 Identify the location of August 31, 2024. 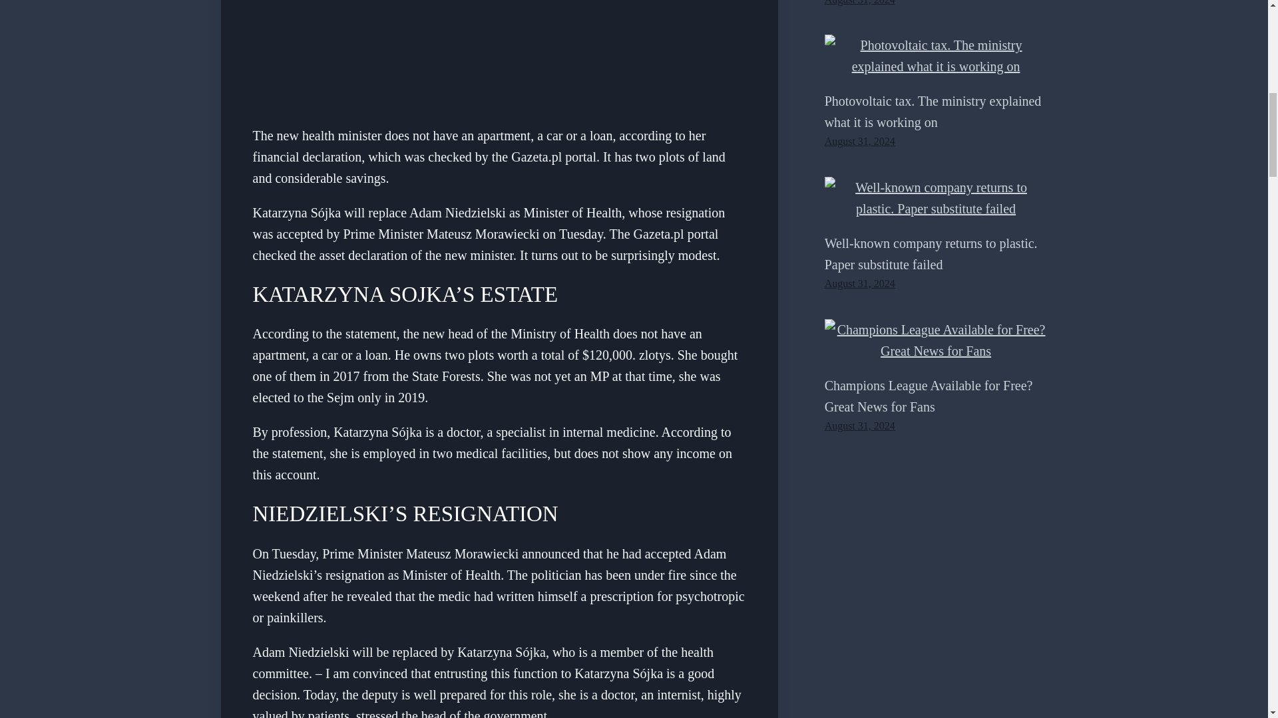
(860, 141).